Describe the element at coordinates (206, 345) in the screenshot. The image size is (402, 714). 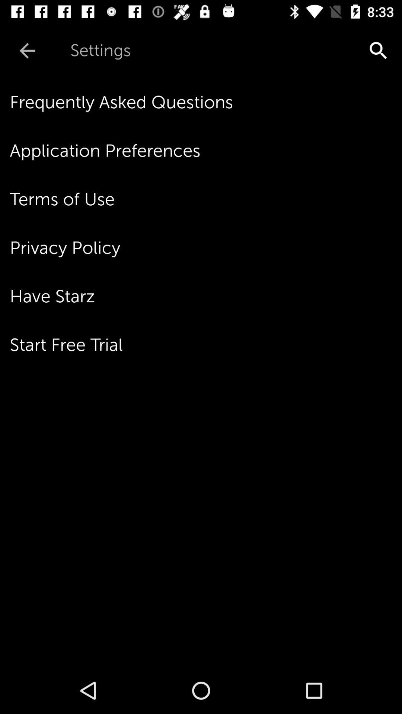
I see `scroll to the start free trial` at that location.